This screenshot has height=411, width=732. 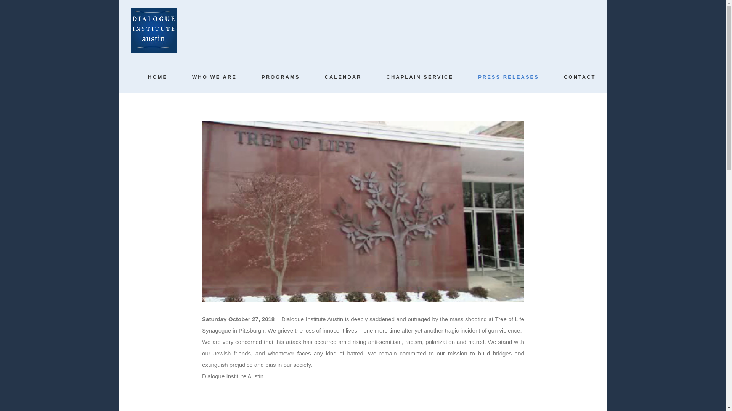 I want to click on PRESS RELEASES, so click(x=508, y=77).